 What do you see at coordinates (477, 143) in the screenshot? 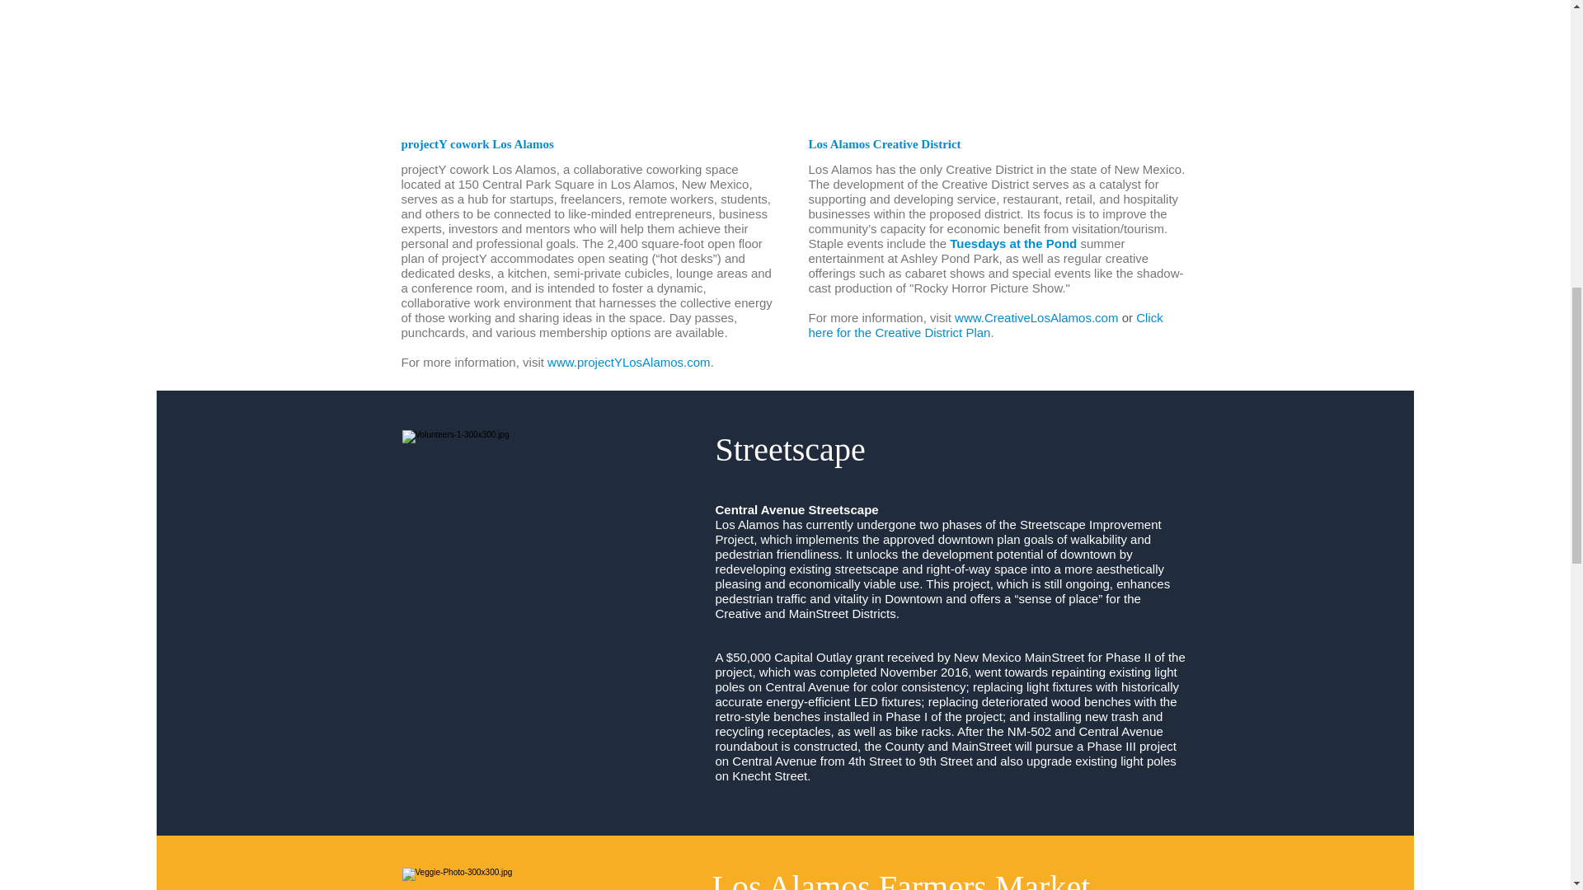
I see `projectY cowork Los Alamos` at bounding box center [477, 143].